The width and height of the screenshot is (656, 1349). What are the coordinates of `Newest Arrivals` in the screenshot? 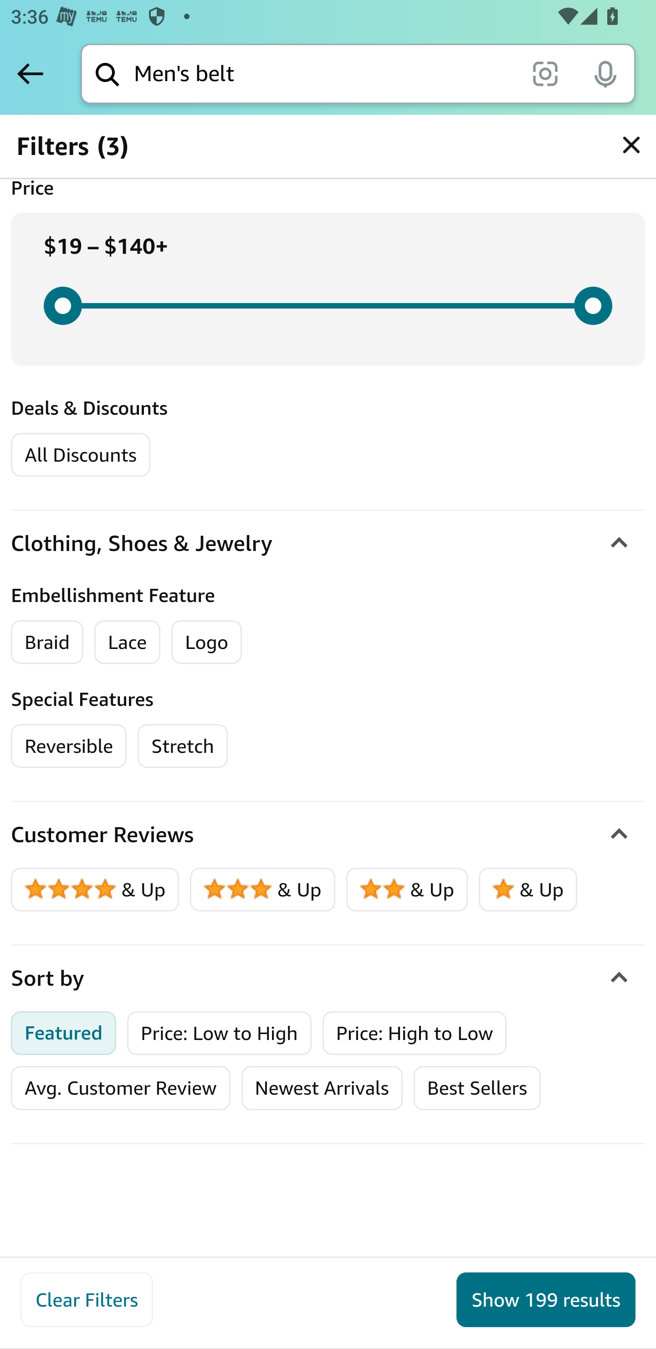 It's located at (322, 1088).